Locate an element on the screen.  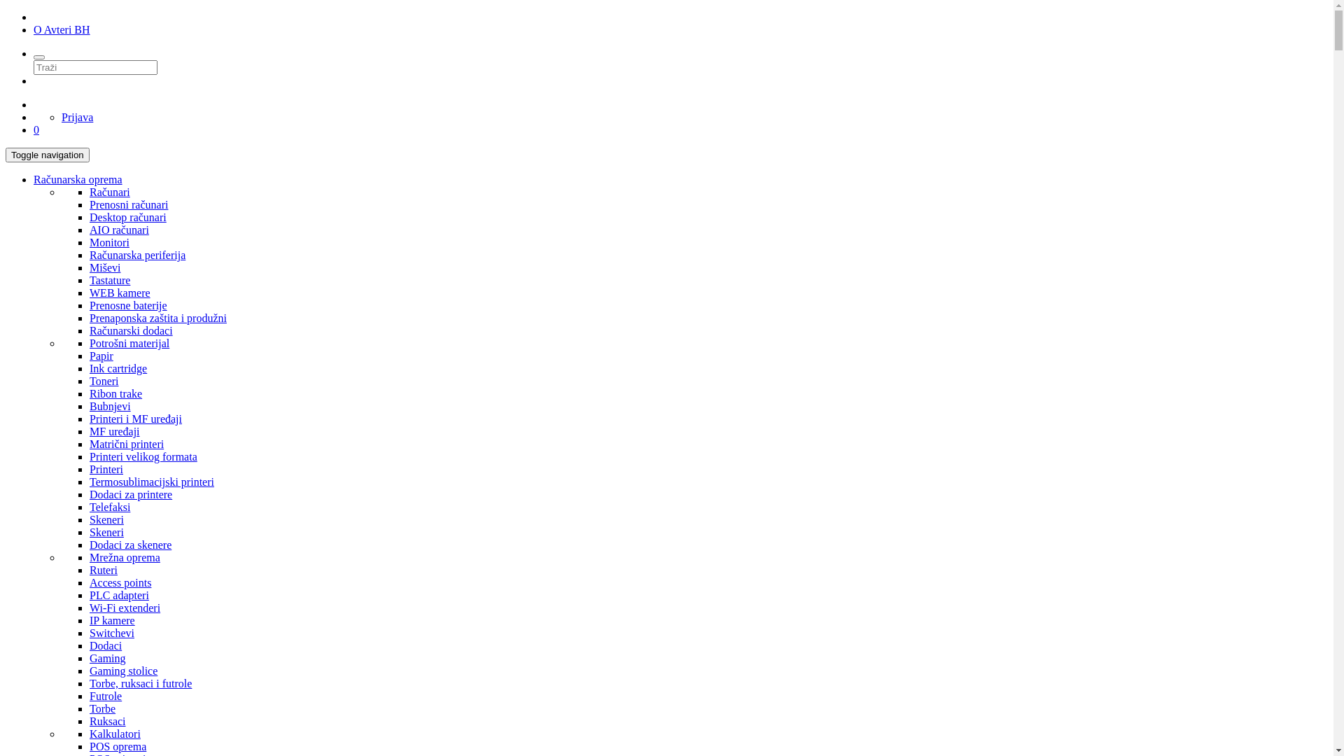
Toneri is located at coordinates (104, 381).